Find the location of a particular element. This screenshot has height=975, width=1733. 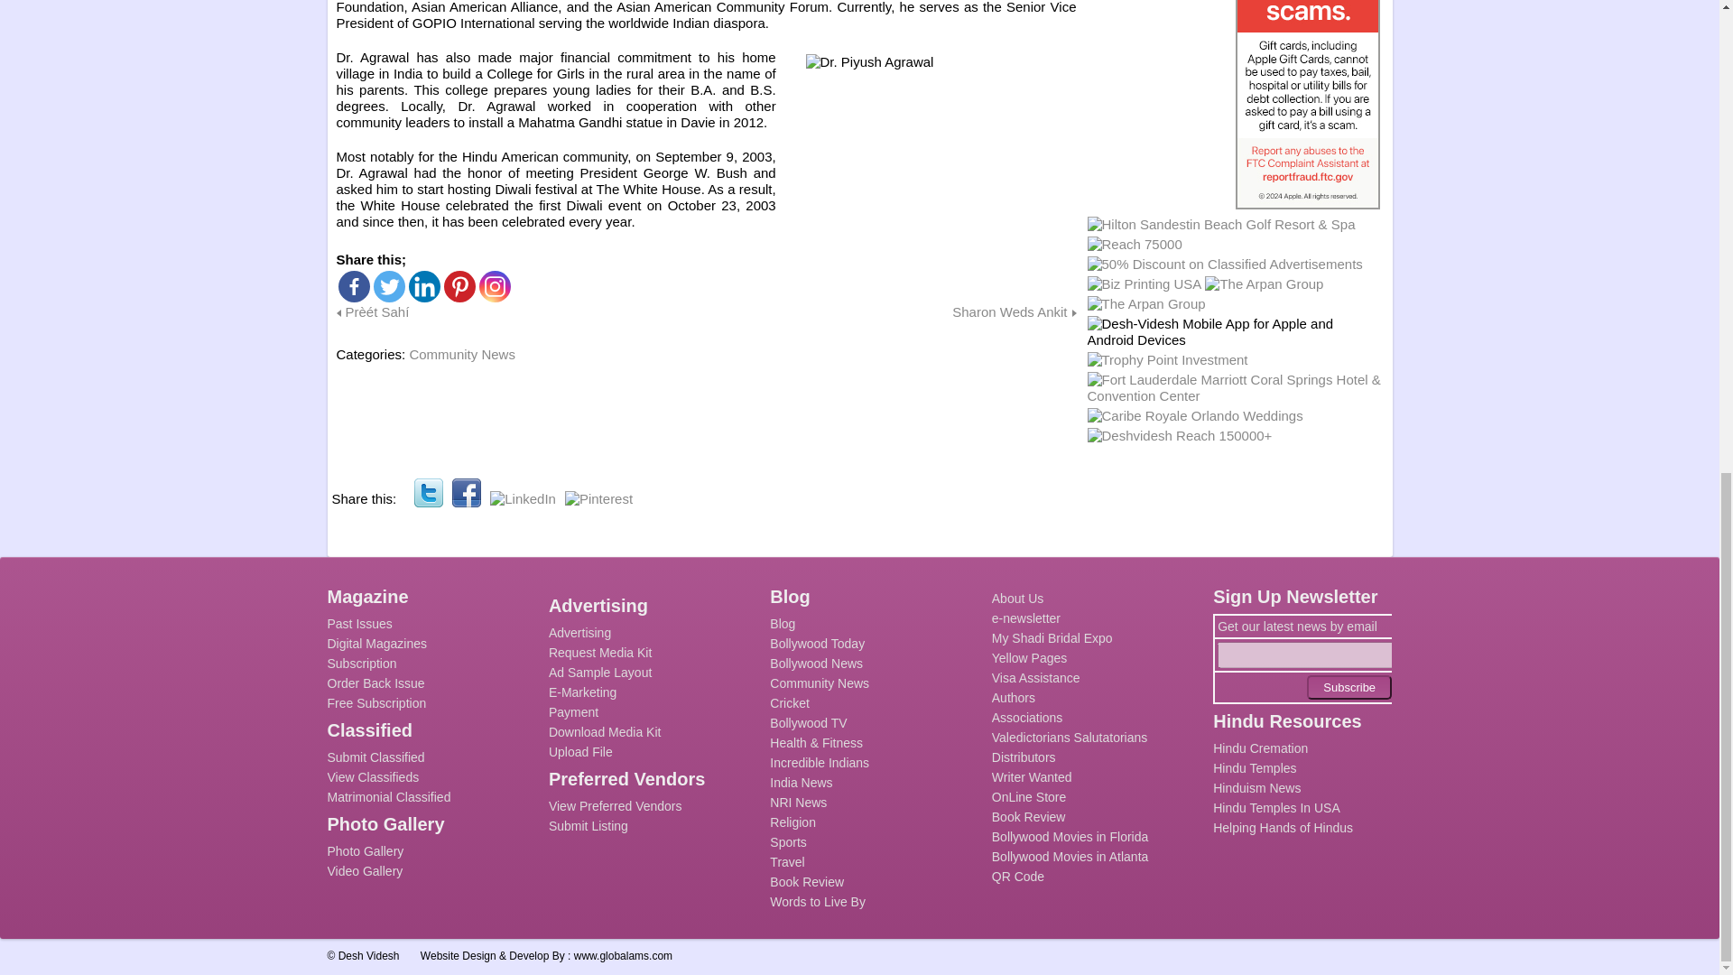

Pinterest is located at coordinates (598, 498).